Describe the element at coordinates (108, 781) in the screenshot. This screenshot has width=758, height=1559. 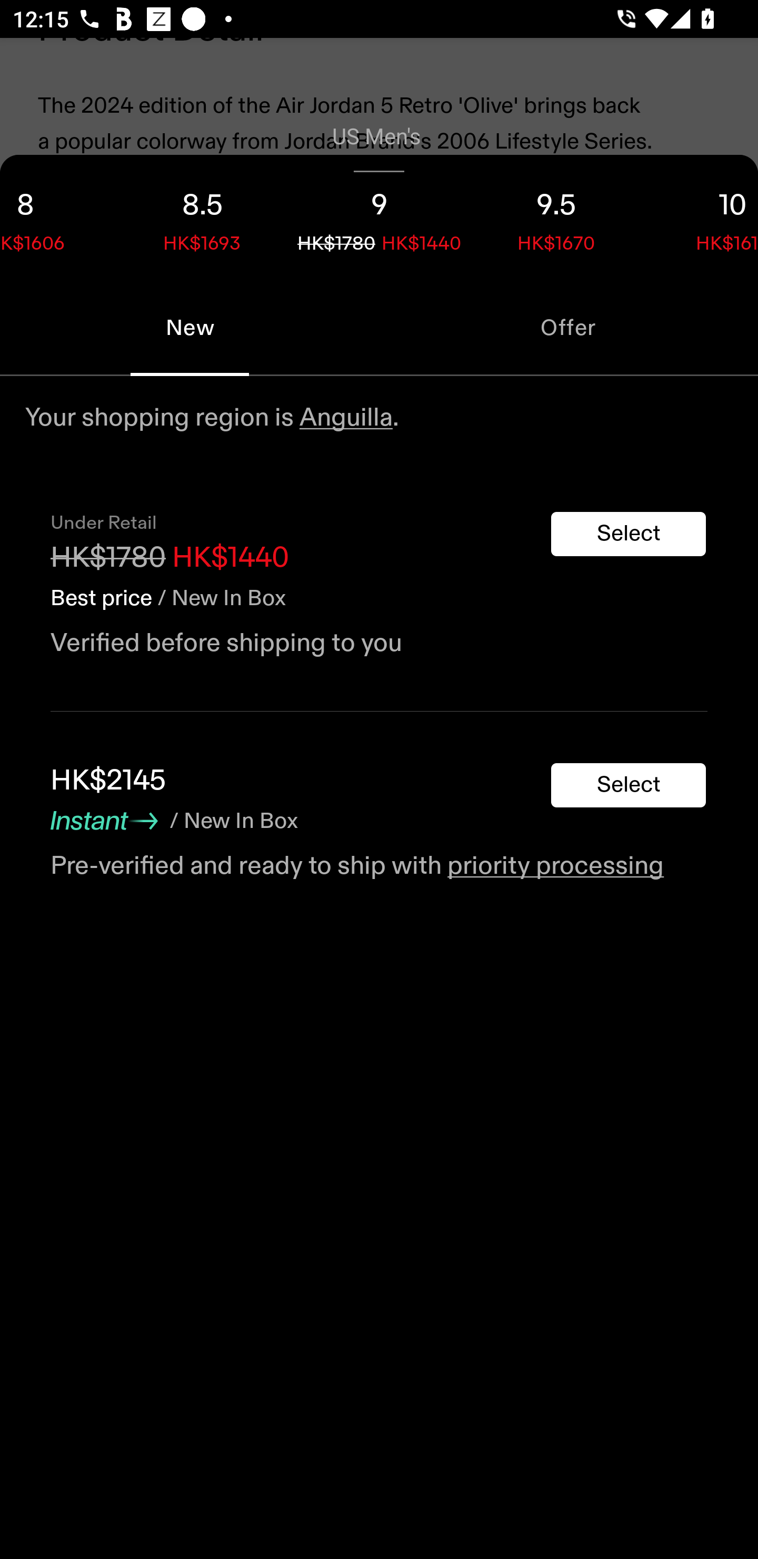
I see `HK$2145` at that location.